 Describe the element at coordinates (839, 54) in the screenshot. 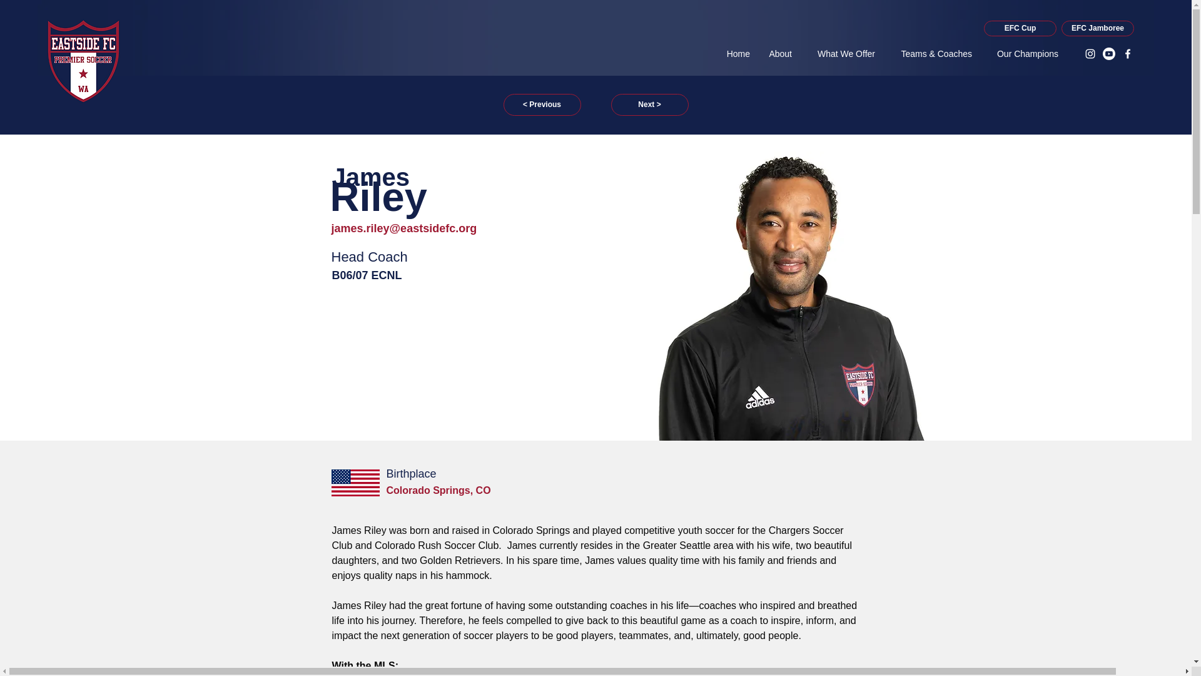

I see `What We Offer` at that location.